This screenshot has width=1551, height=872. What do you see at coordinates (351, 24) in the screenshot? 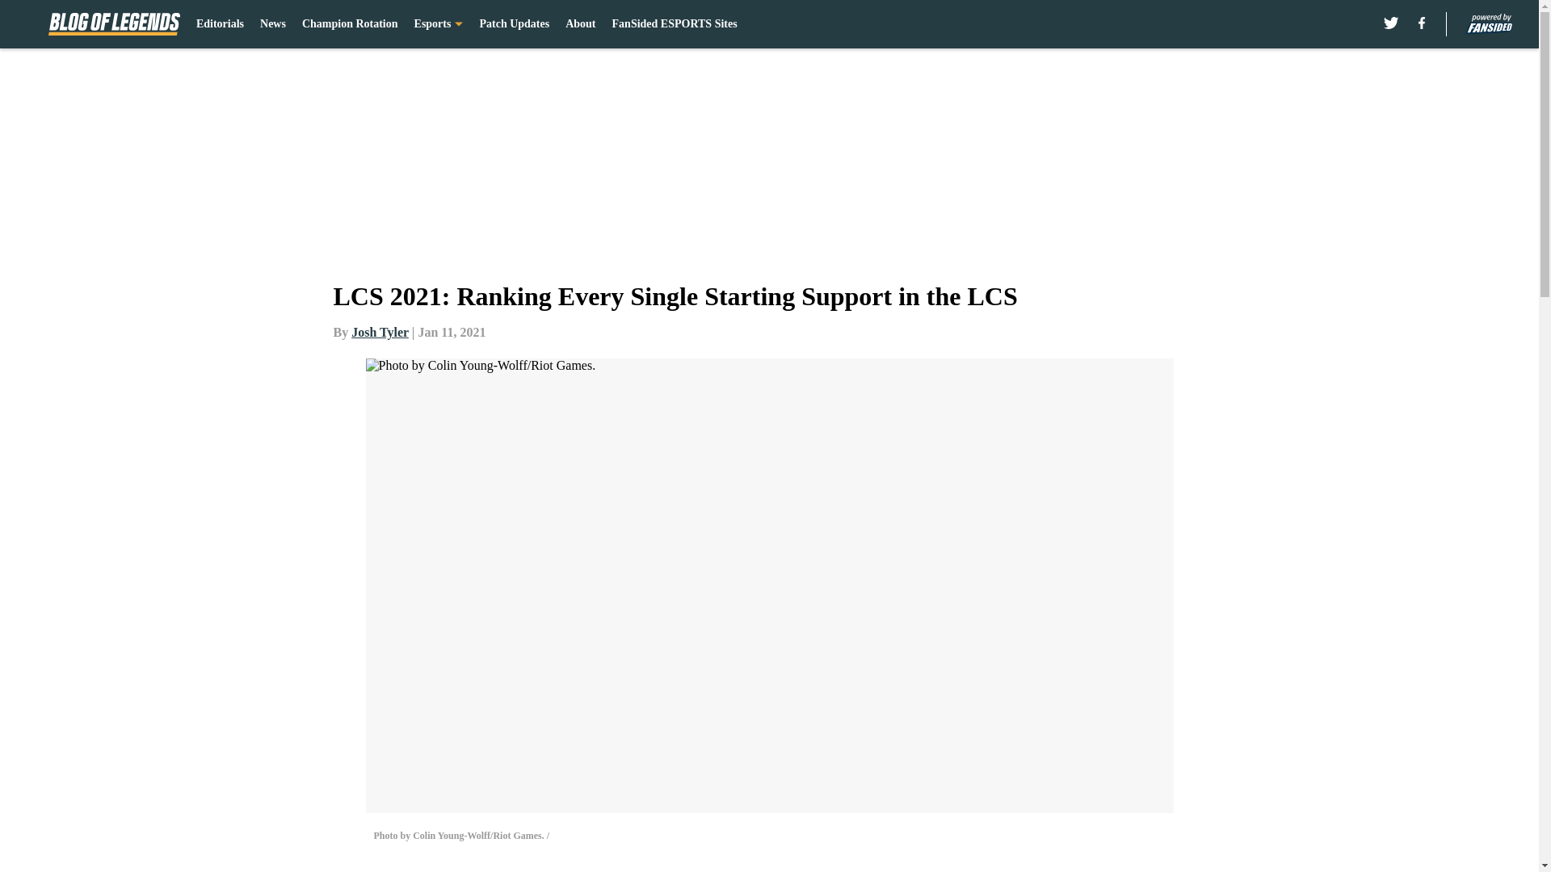
I see `Champion Rotation` at bounding box center [351, 24].